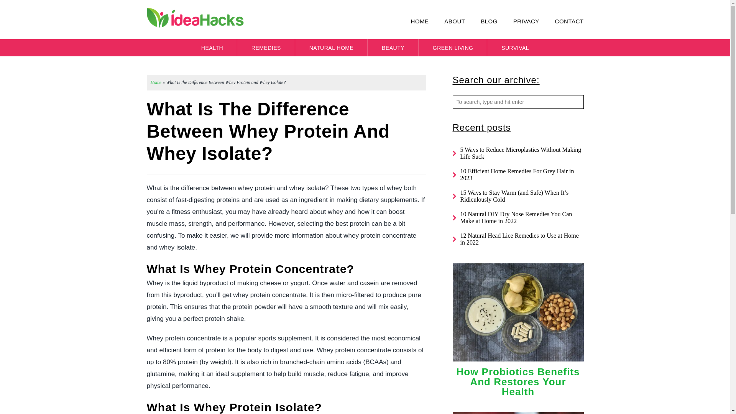  I want to click on Home, so click(156, 82).